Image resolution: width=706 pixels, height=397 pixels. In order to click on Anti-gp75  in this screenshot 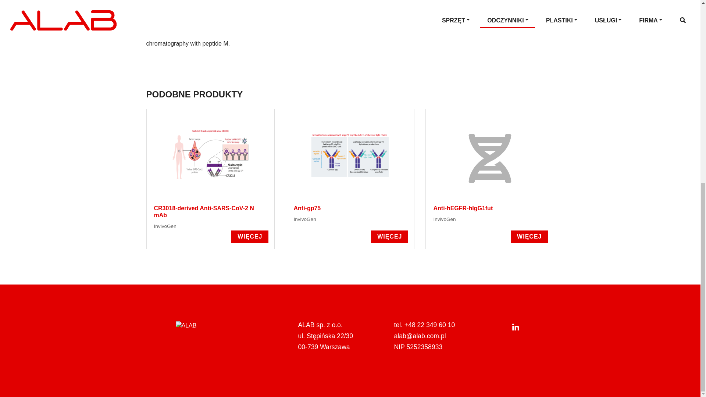, I will do `click(389, 237)`.